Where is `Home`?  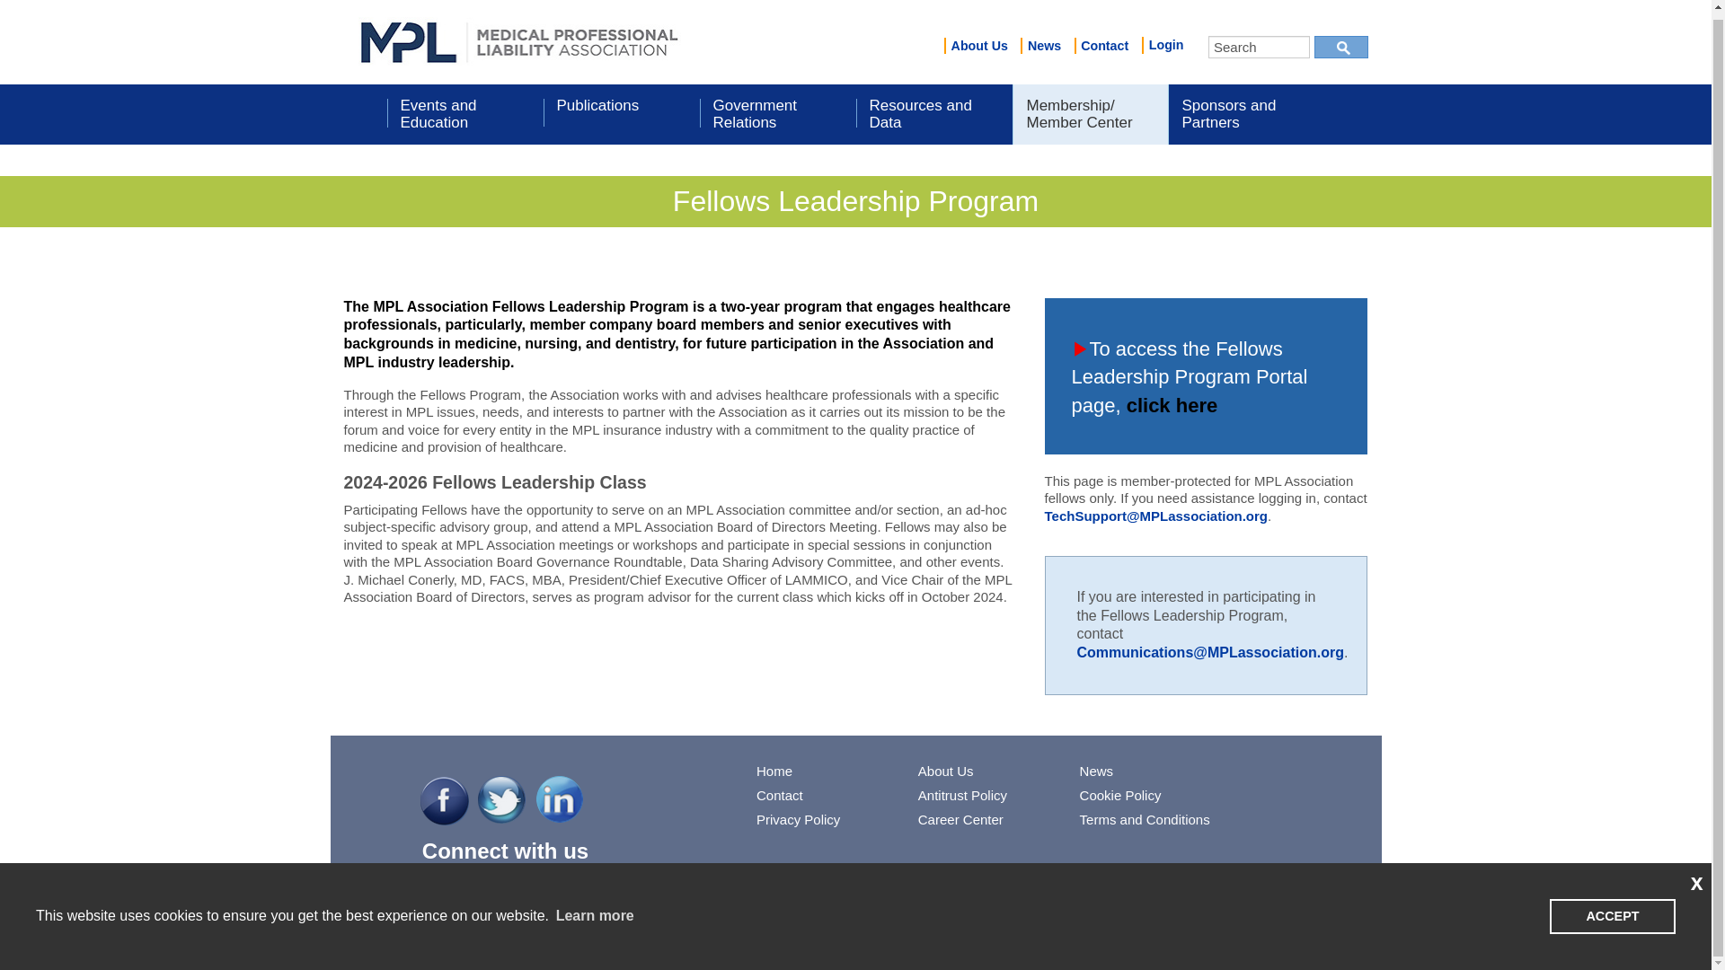
Home is located at coordinates (519, 40).